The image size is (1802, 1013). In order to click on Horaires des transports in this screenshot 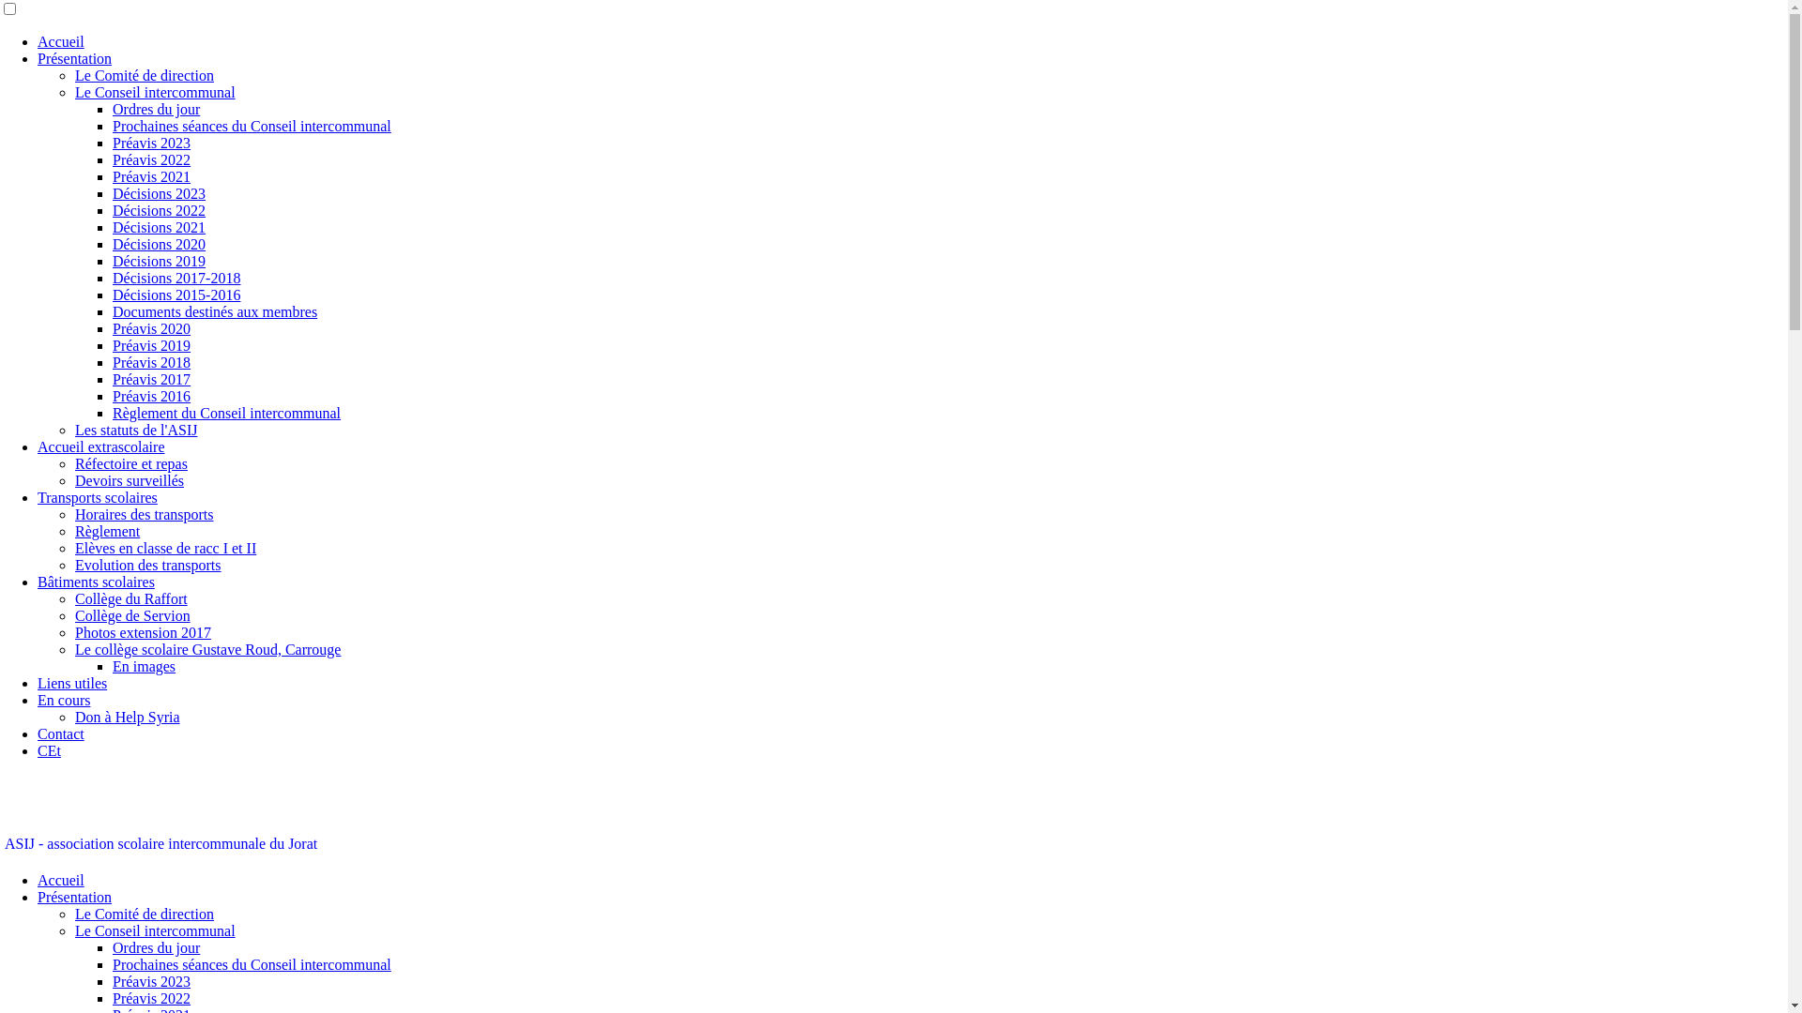, I will do `click(145, 514)`.